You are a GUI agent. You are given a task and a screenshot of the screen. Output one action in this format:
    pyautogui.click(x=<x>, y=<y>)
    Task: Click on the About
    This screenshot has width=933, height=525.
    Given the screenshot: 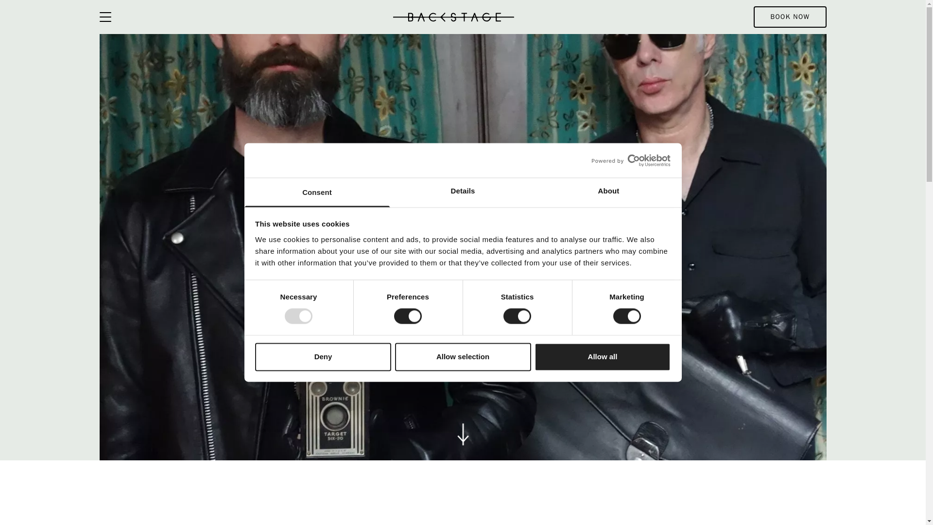 What is the action you would take?
    pyautogui.click(x=608, y=192)
    